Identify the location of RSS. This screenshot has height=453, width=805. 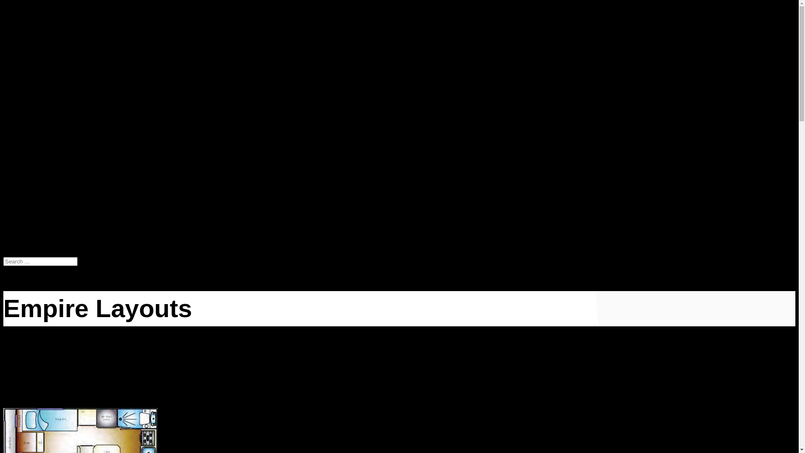
(25, 26).